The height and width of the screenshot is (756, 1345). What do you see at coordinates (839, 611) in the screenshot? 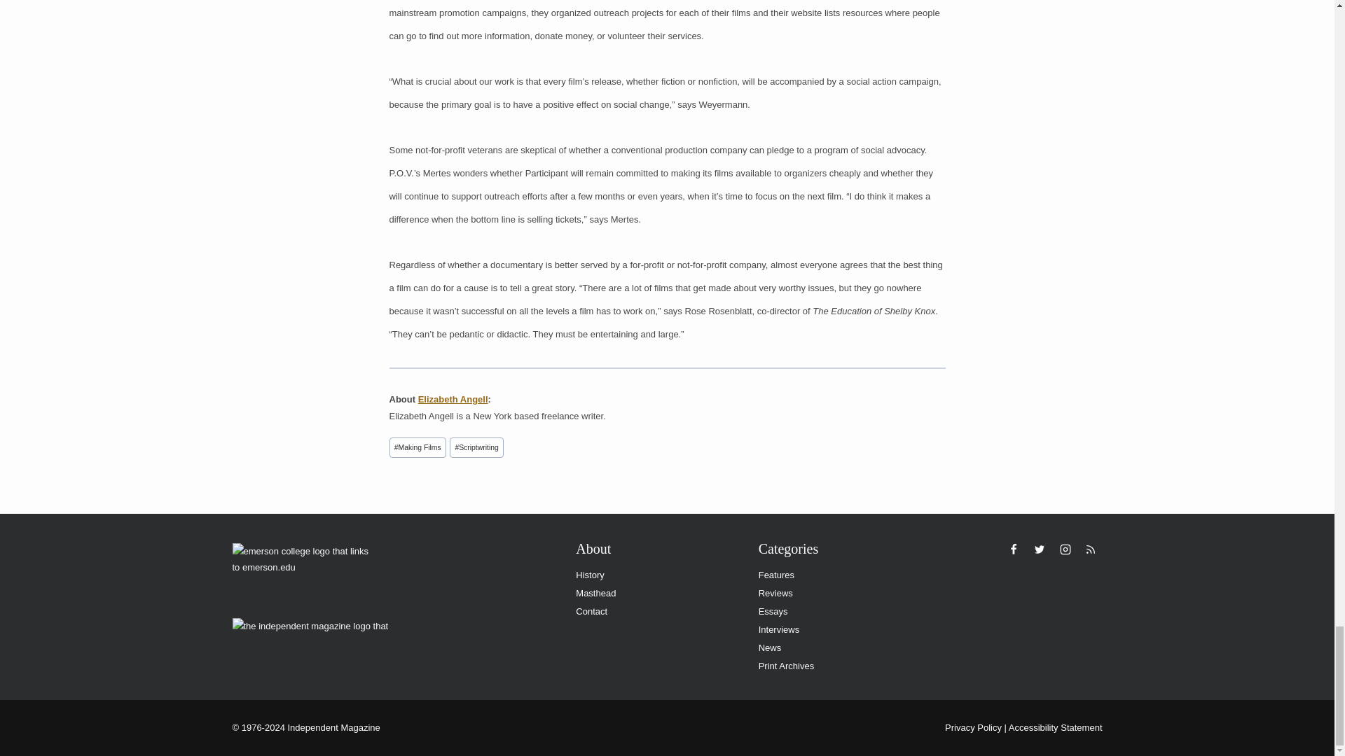
I see `Essays` at bounding box center [839, 611].